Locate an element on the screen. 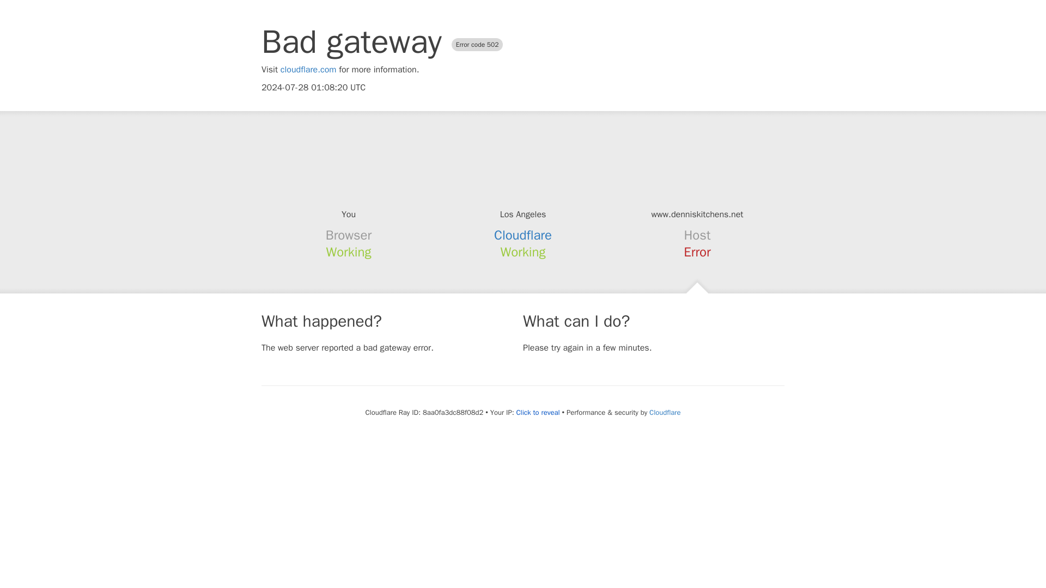 This screenshot has width=1046, height=588. cloudflare.com is located at coordinates (308, 70).